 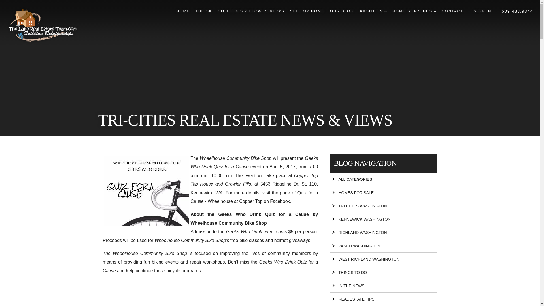 What do you see at coordinates (251, 11) in the screenshot?
I see `COLLEEN'S ZILLOW REVIEWS` at bounding box center [251, 11].